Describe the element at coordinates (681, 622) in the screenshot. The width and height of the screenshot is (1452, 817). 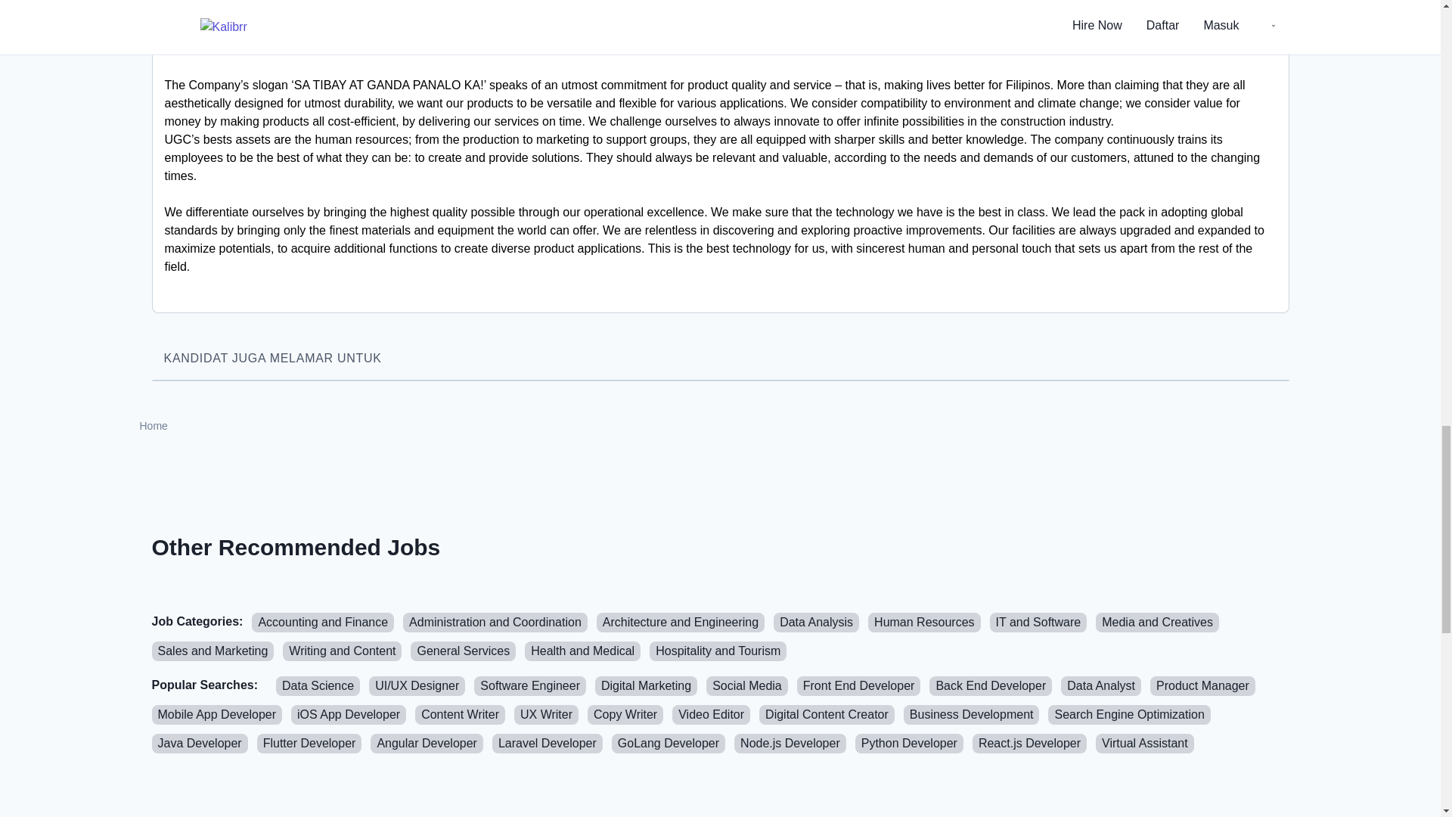
I see `Architecture and Engineering` at that location.